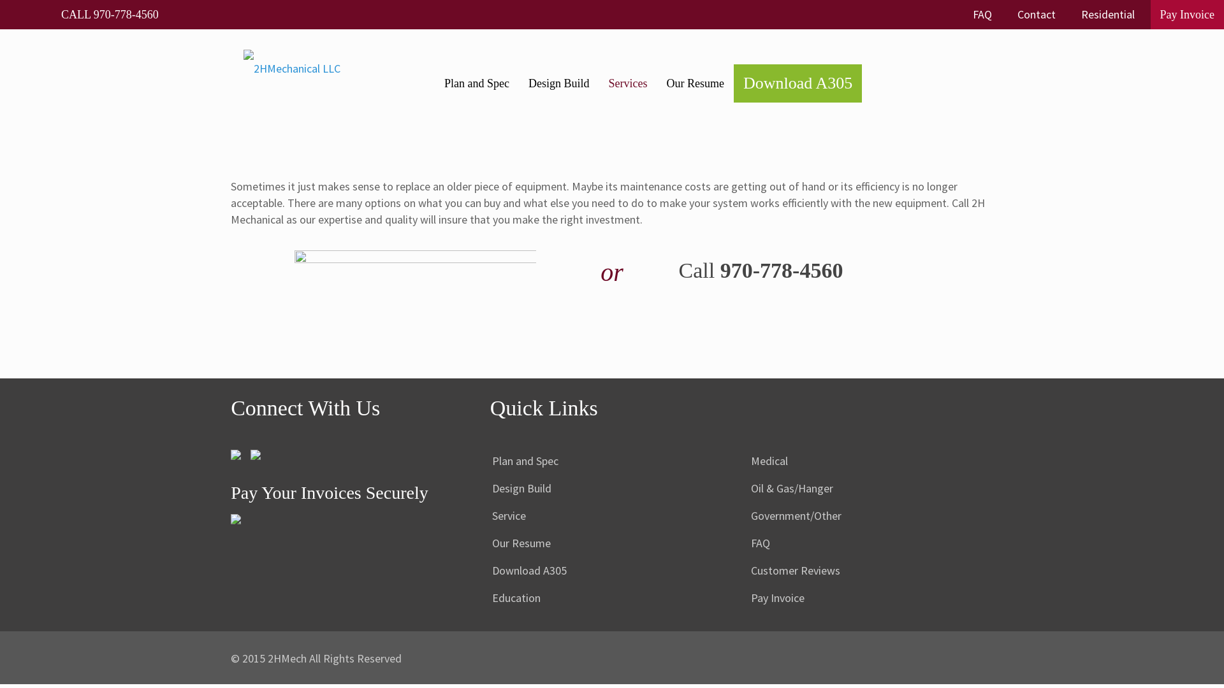  What do you see at coordinates (871, 489) in the screenshot?
I see `Oil & Gas/Hanger` at bounding box center [871, 489].